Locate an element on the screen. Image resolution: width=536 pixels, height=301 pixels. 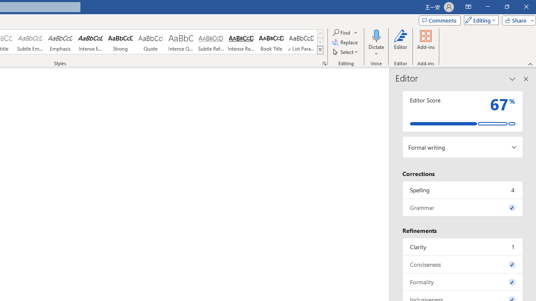
Intense Reference is located at coordinates (241, 42).